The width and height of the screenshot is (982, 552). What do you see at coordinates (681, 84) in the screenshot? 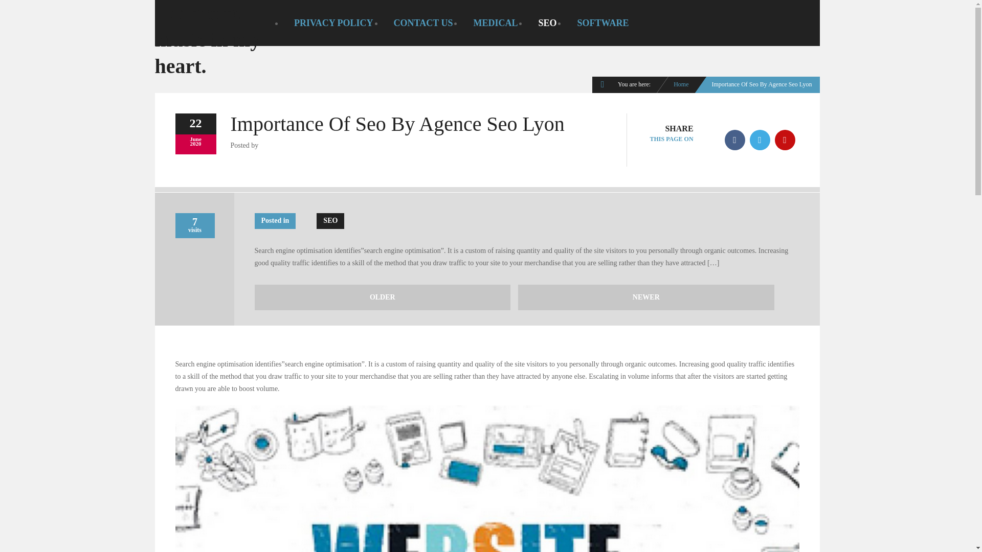
I see `I dance to music in my heart.` at bounding box center [681, 84].